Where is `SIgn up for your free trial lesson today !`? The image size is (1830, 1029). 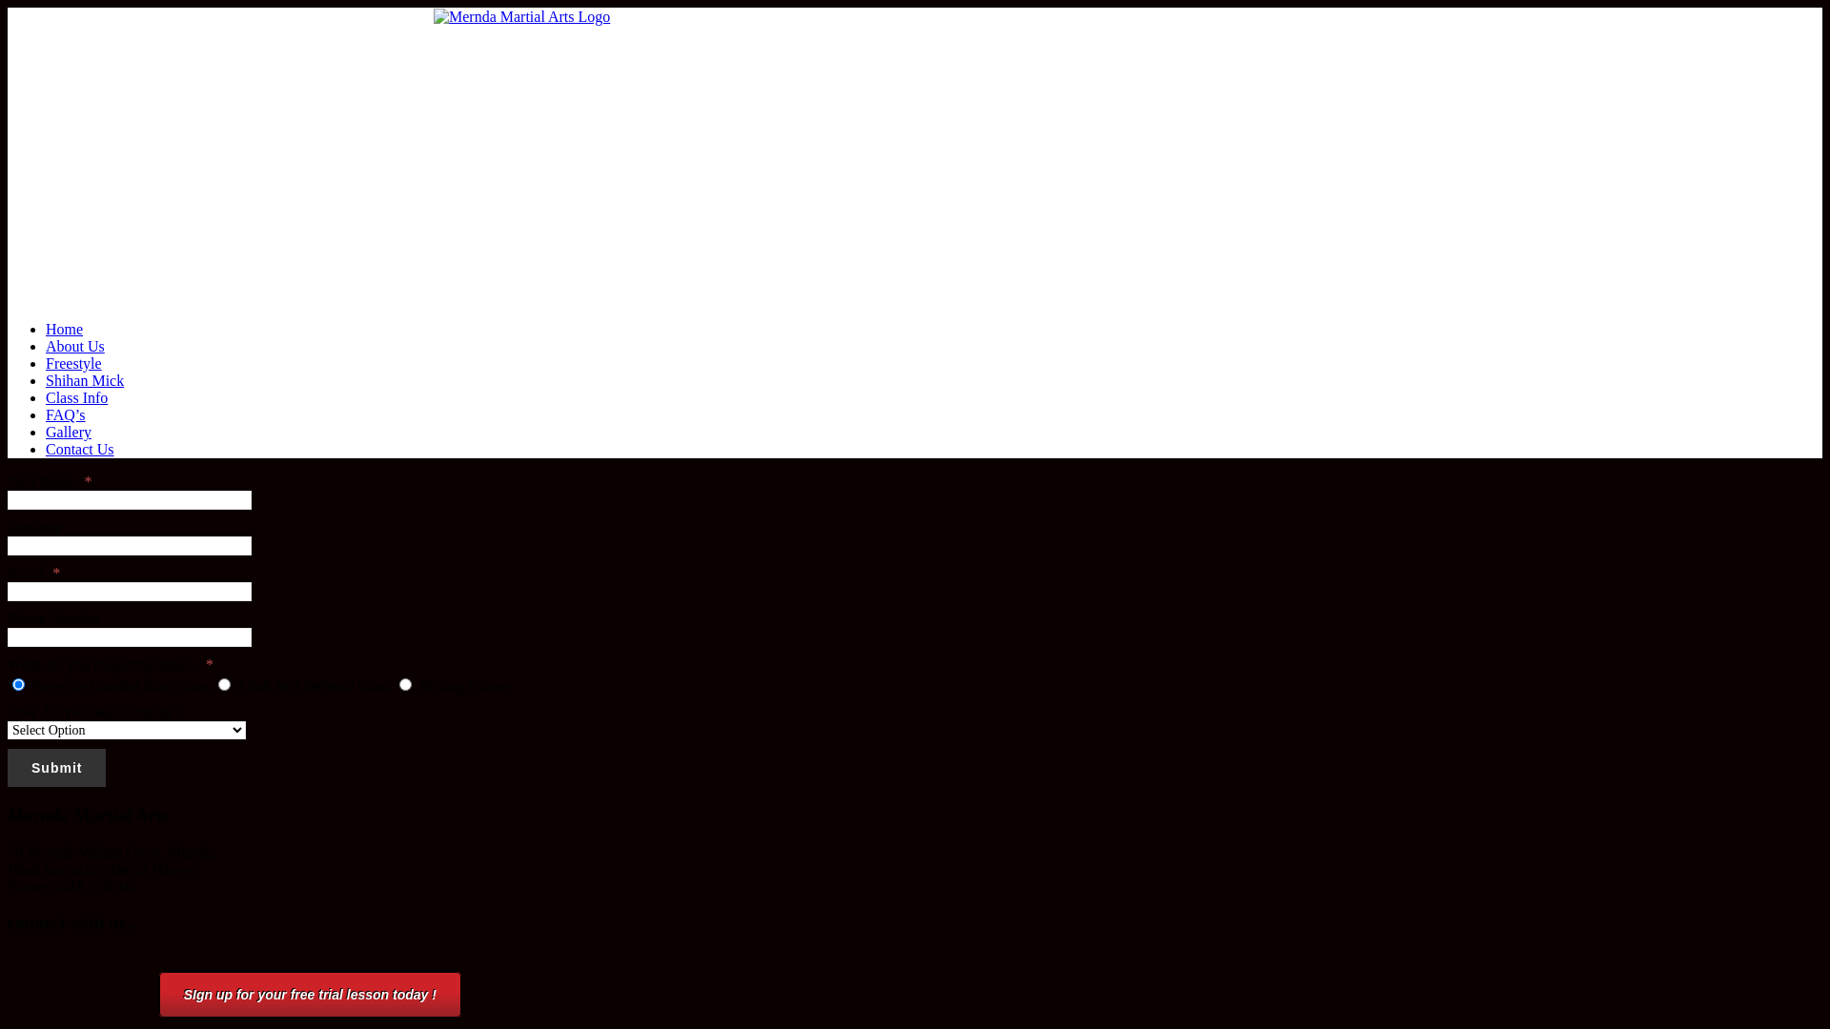 SIgn up for your free trial lesson today ! is located at coordinates (311, 995).